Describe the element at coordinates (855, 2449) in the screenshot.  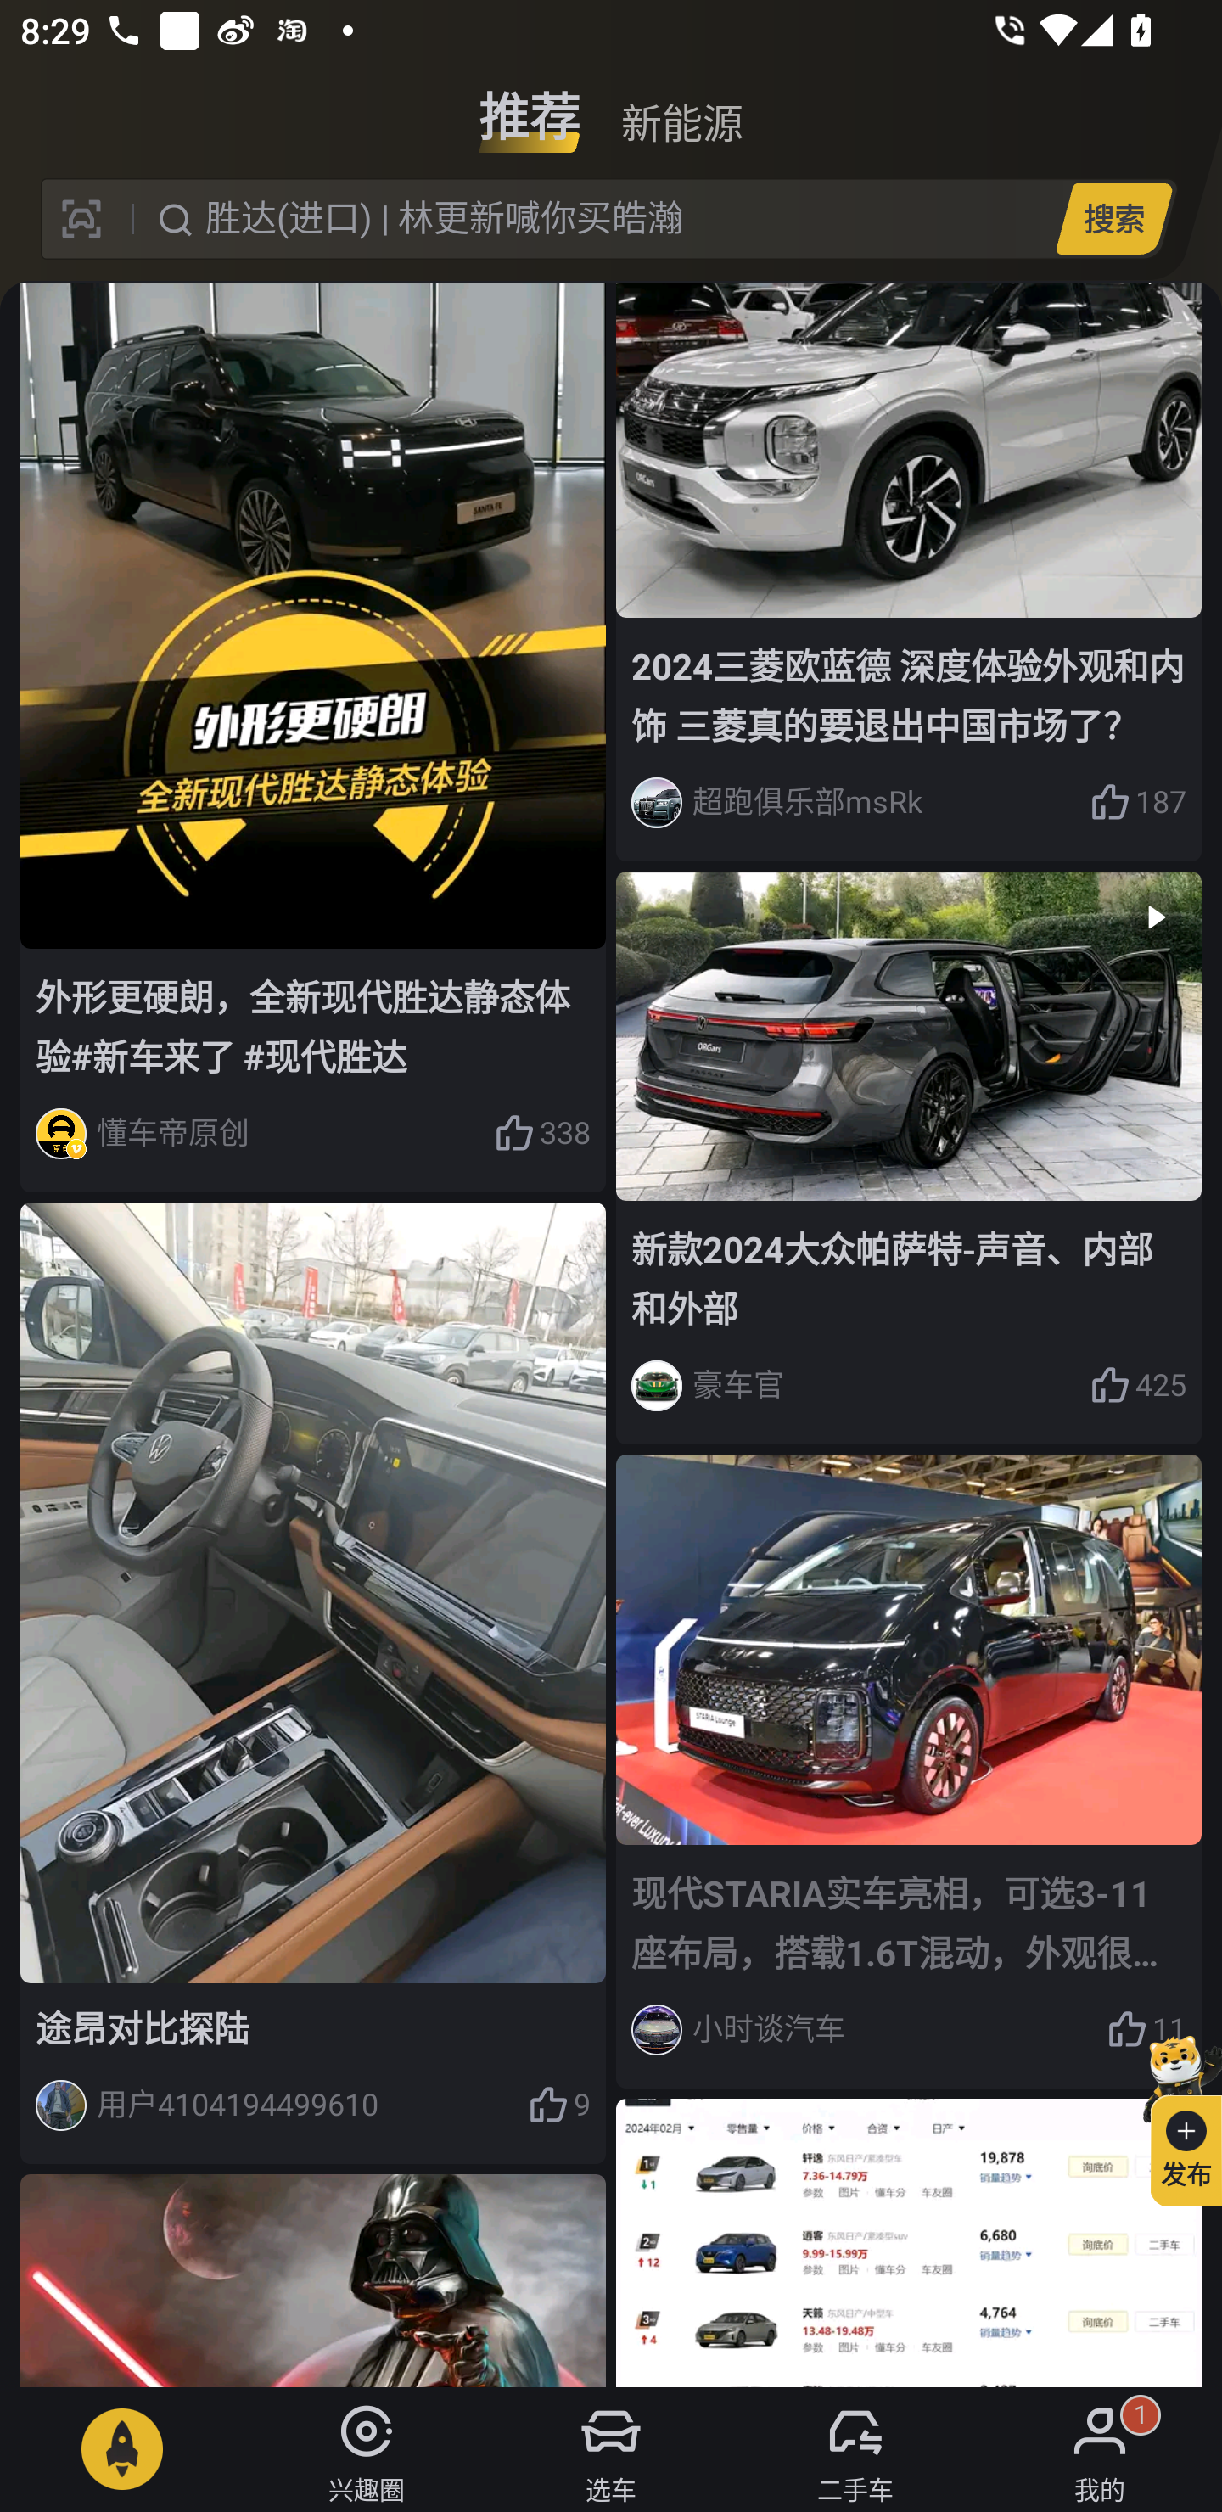
I see ` 二手车` at that location.